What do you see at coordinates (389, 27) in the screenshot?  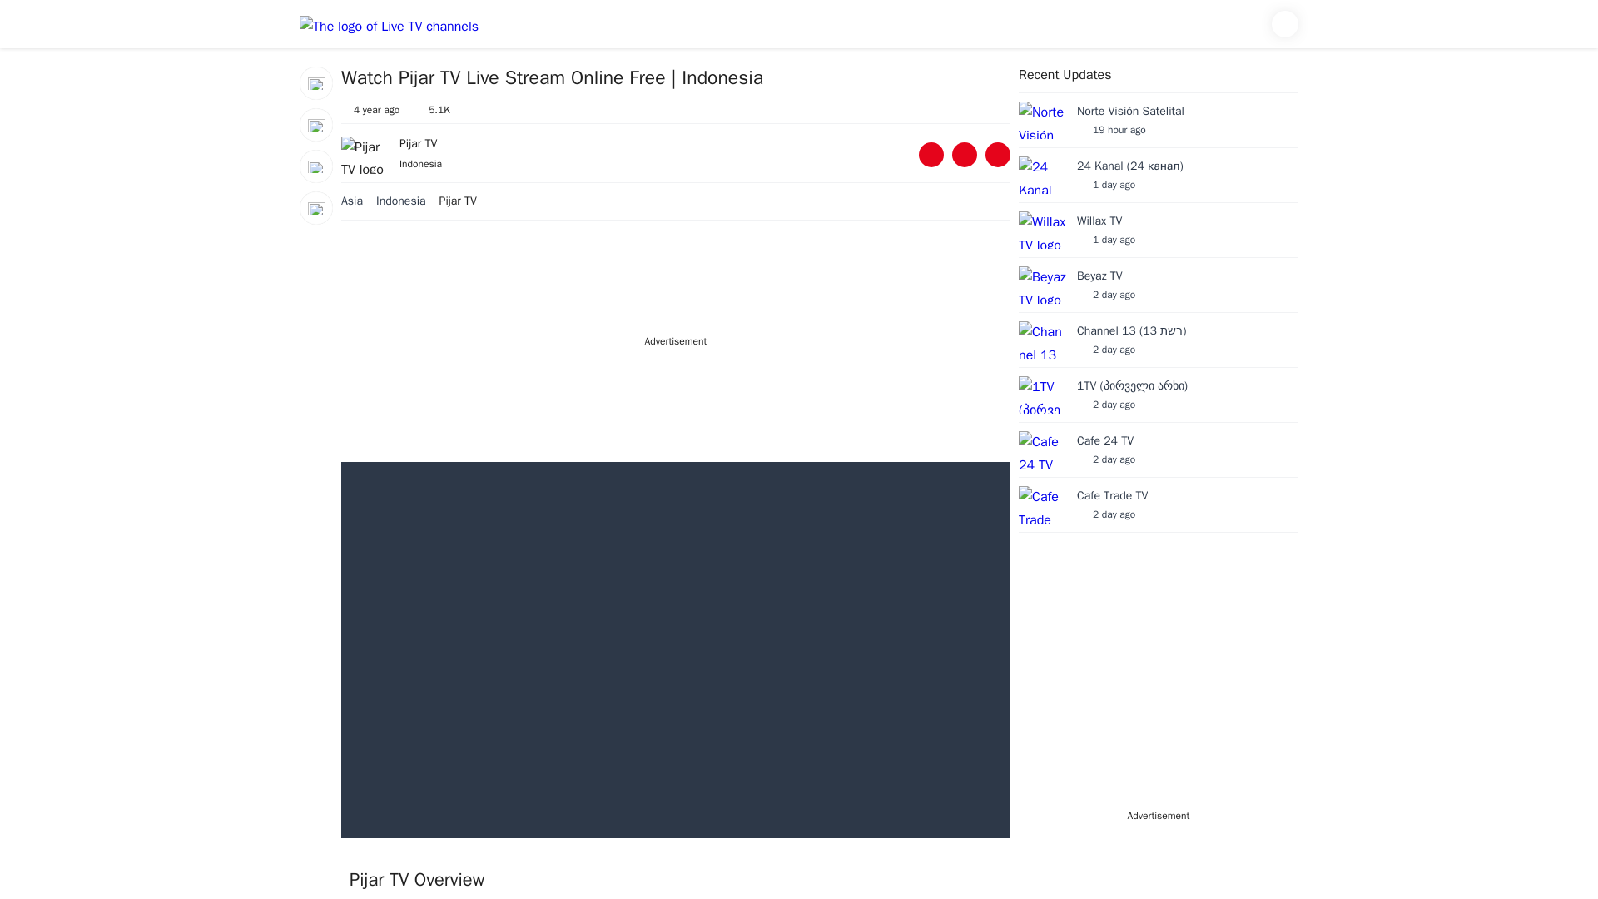 I see `Live TV channels: Live and Replay TV` at bounding box center [389, 27].